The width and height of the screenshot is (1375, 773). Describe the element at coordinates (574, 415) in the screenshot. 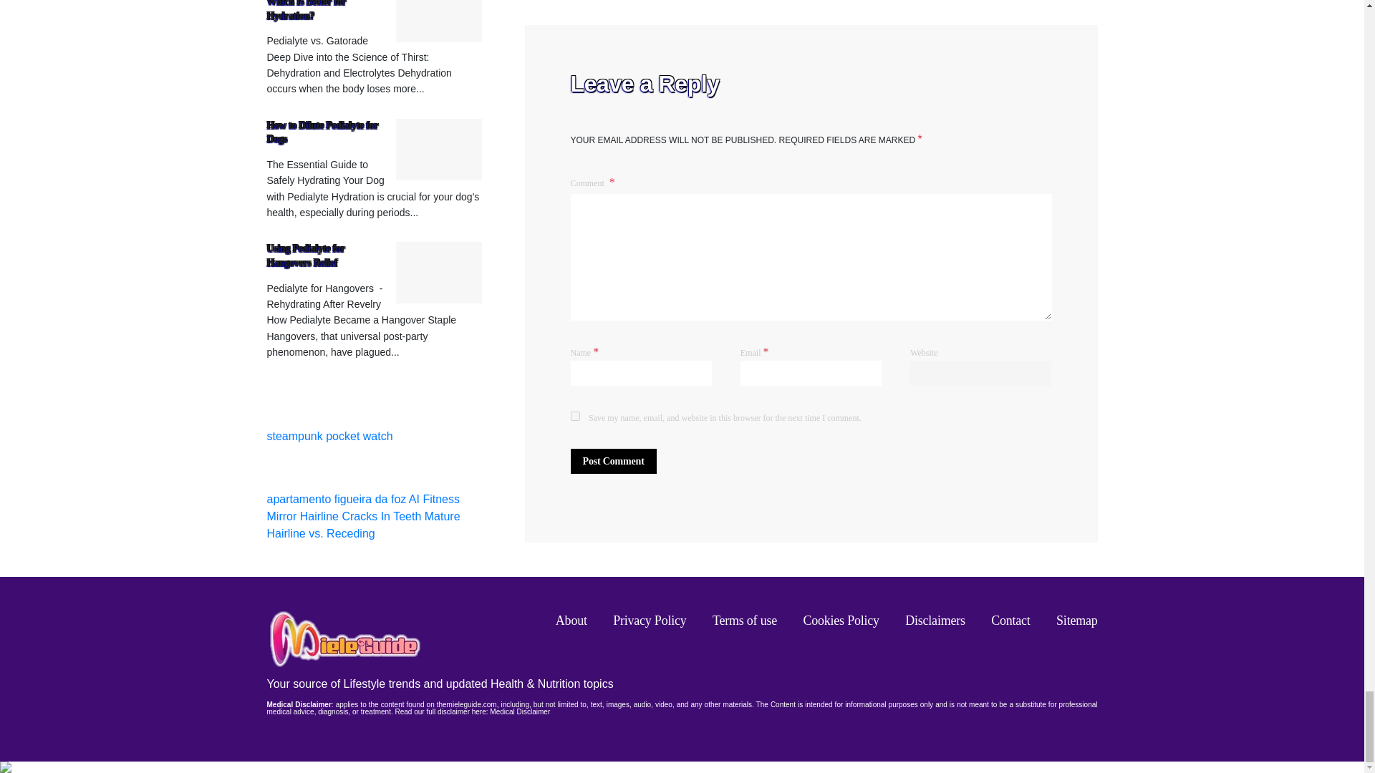

I see `yes` at that location.